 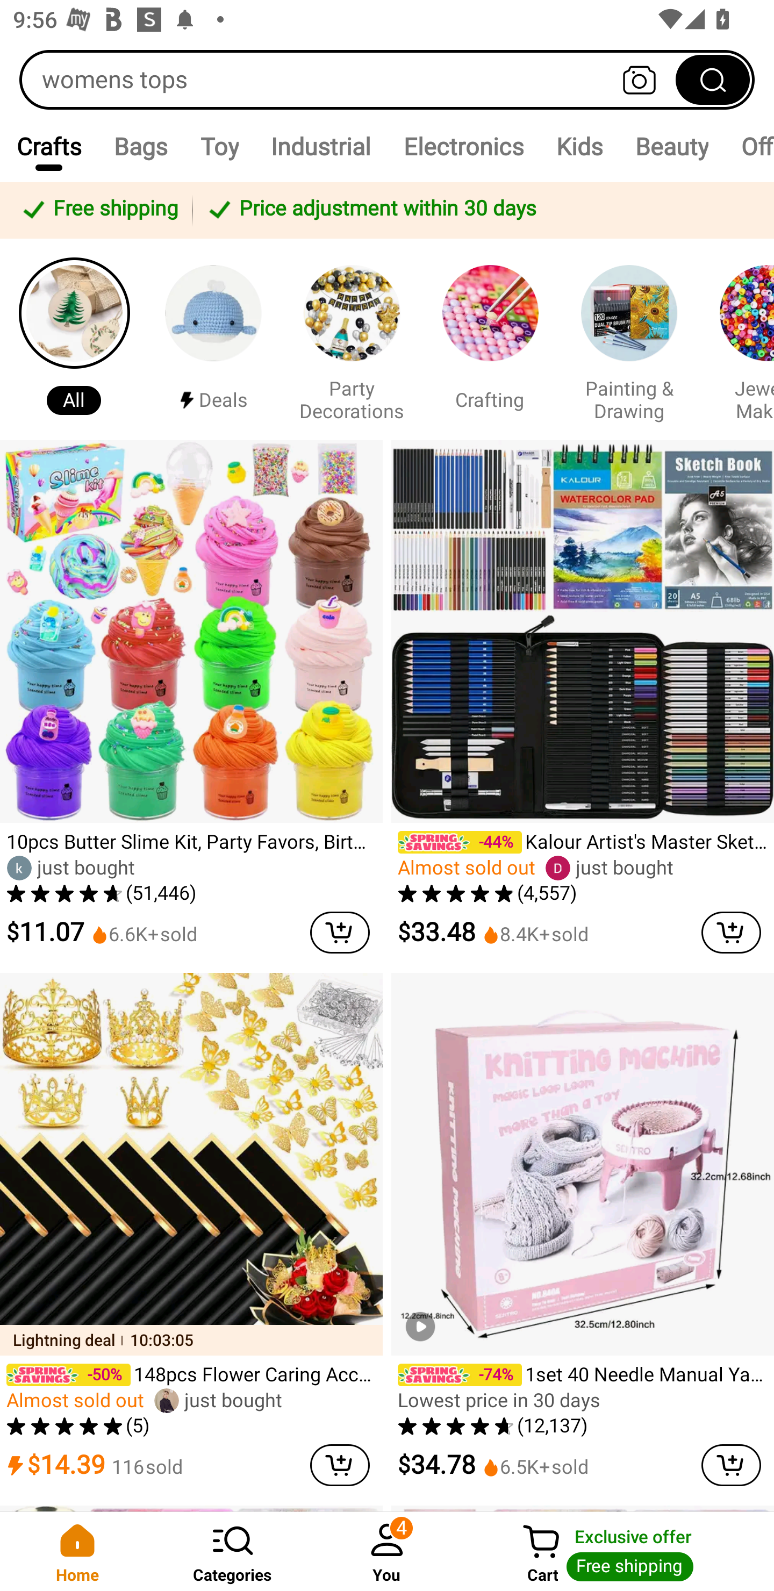 What do you see at coordinates (74, 339) in the screenshot?
I see `All` at bounding box center [74, 339].